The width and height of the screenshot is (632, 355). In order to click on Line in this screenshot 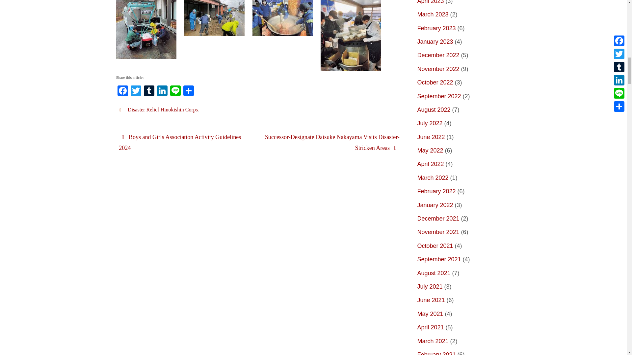, I will do `click(175, 91)`.